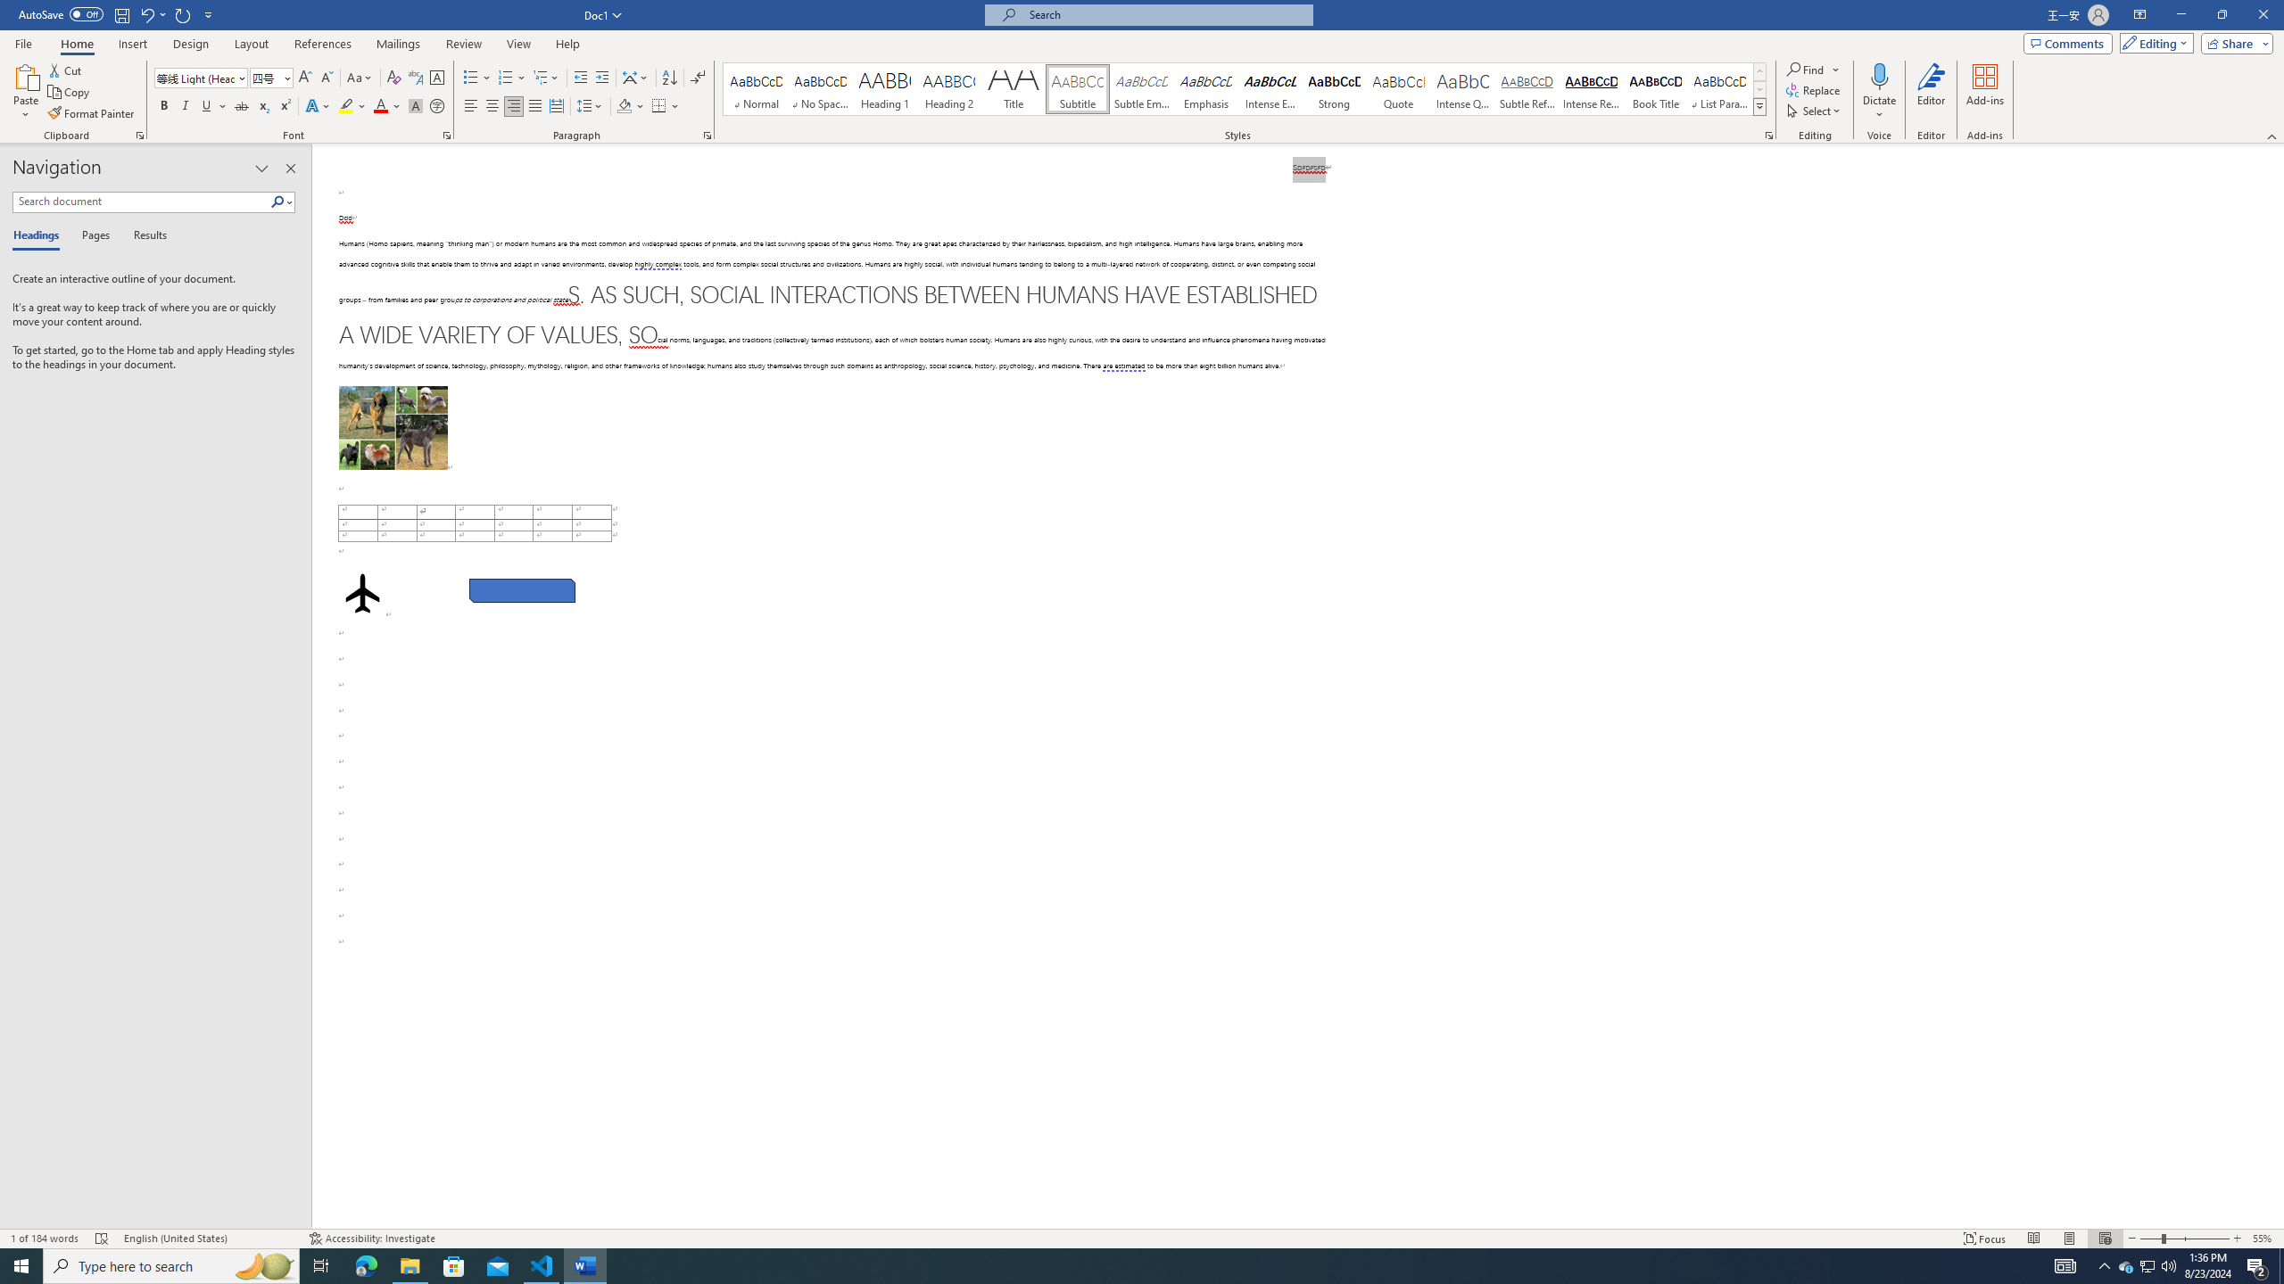  I want to click on Dictate, so click(1879, 92).